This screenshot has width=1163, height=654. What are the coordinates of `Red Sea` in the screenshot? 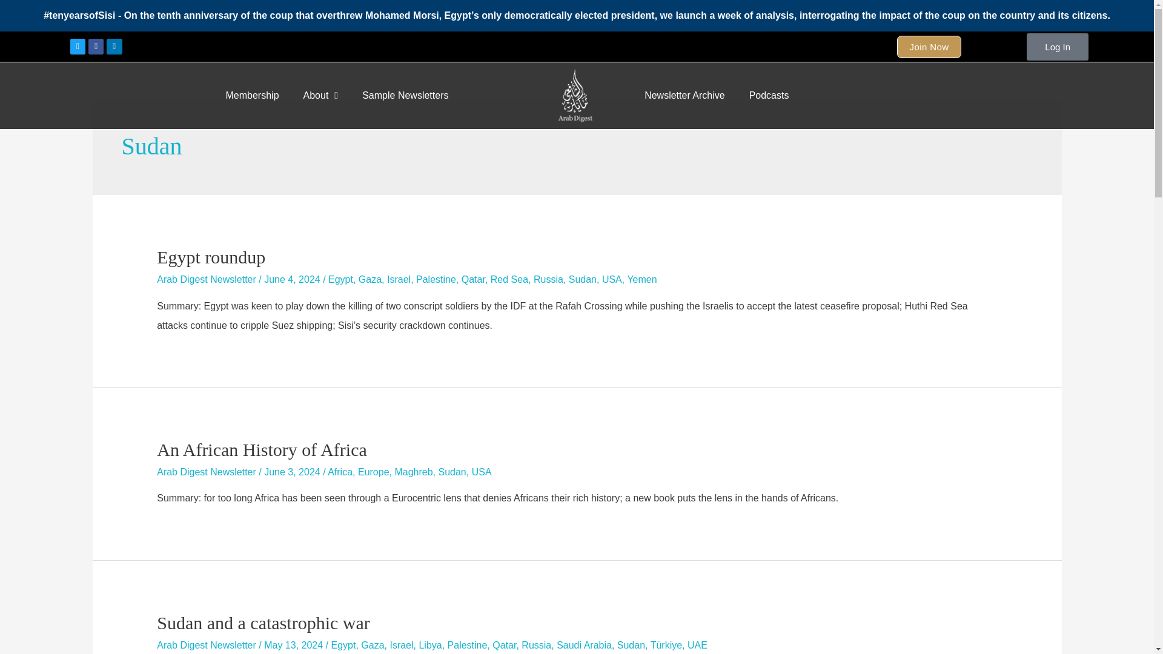 It's located at (509, 279).